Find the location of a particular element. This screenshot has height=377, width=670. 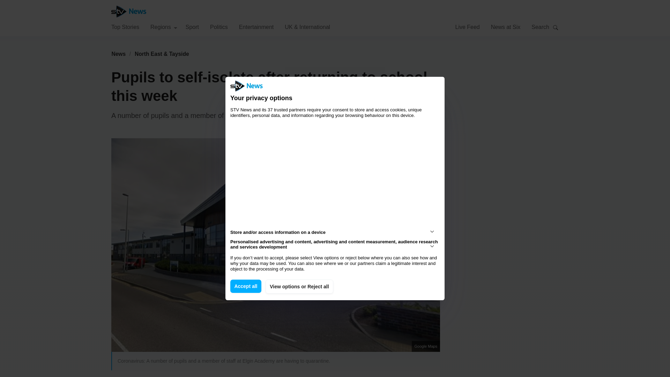

News is located at coordinates (118, 54).